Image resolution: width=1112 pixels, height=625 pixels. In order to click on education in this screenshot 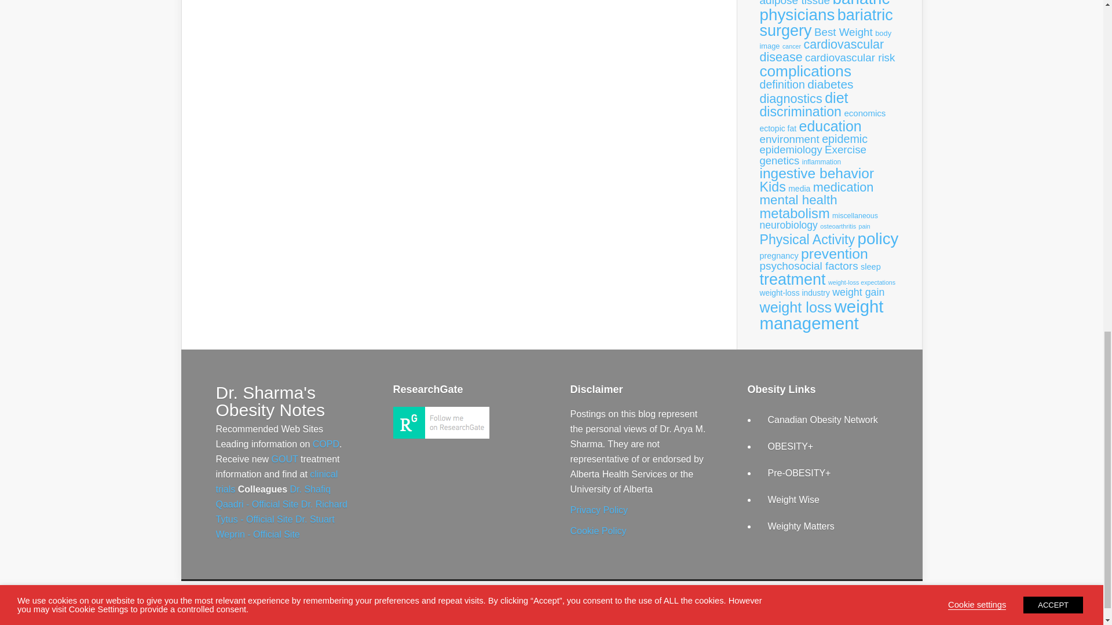, I will do `click(831, 126)`.